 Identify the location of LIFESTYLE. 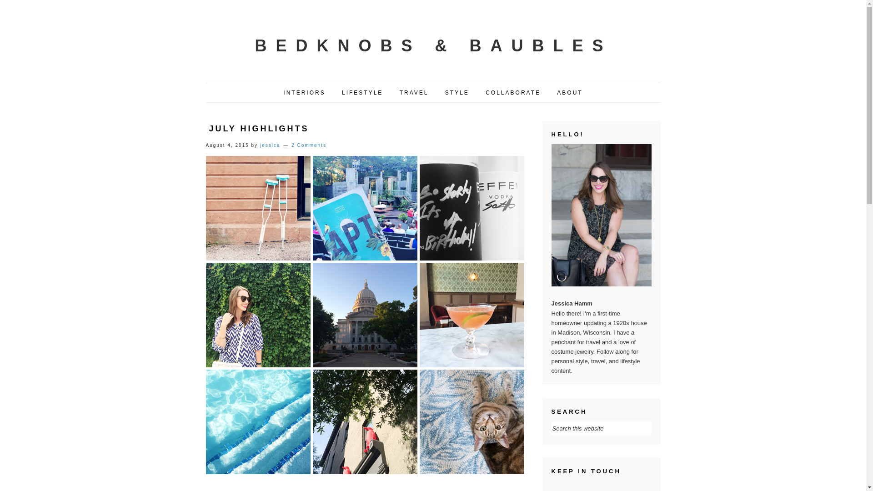
(362, 93).